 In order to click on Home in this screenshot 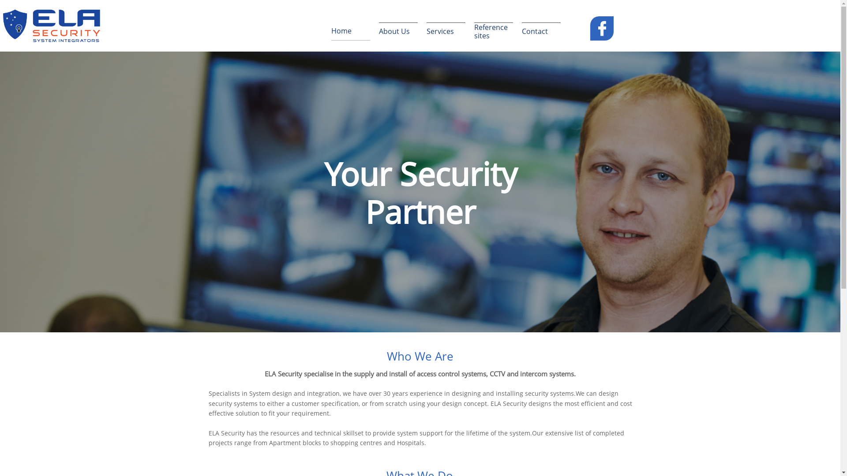, I will do `click(350, 32)`.